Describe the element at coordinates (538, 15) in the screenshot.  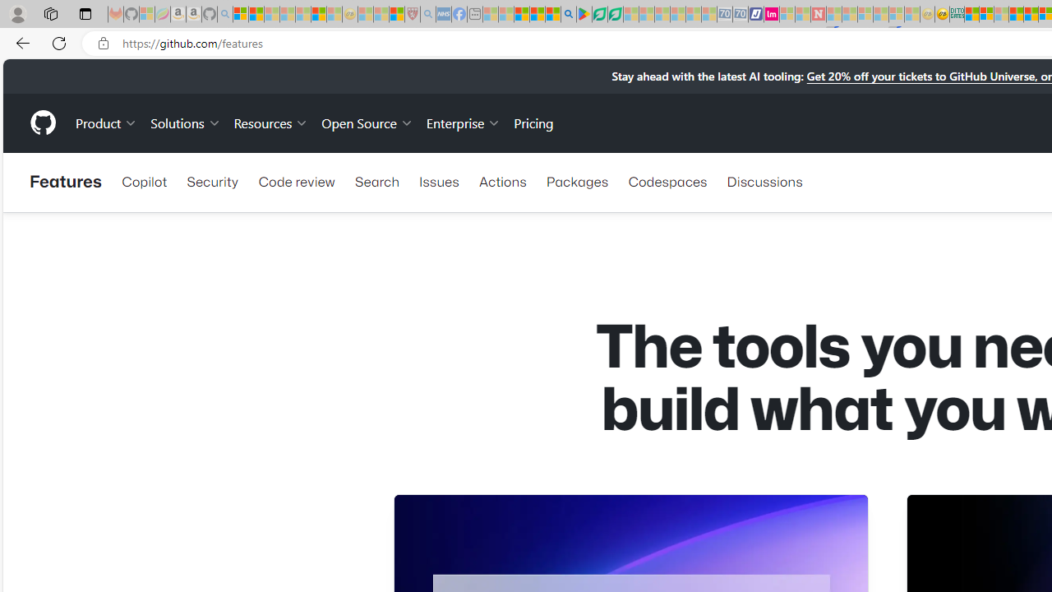
I see `Pets - MSN` at that location.